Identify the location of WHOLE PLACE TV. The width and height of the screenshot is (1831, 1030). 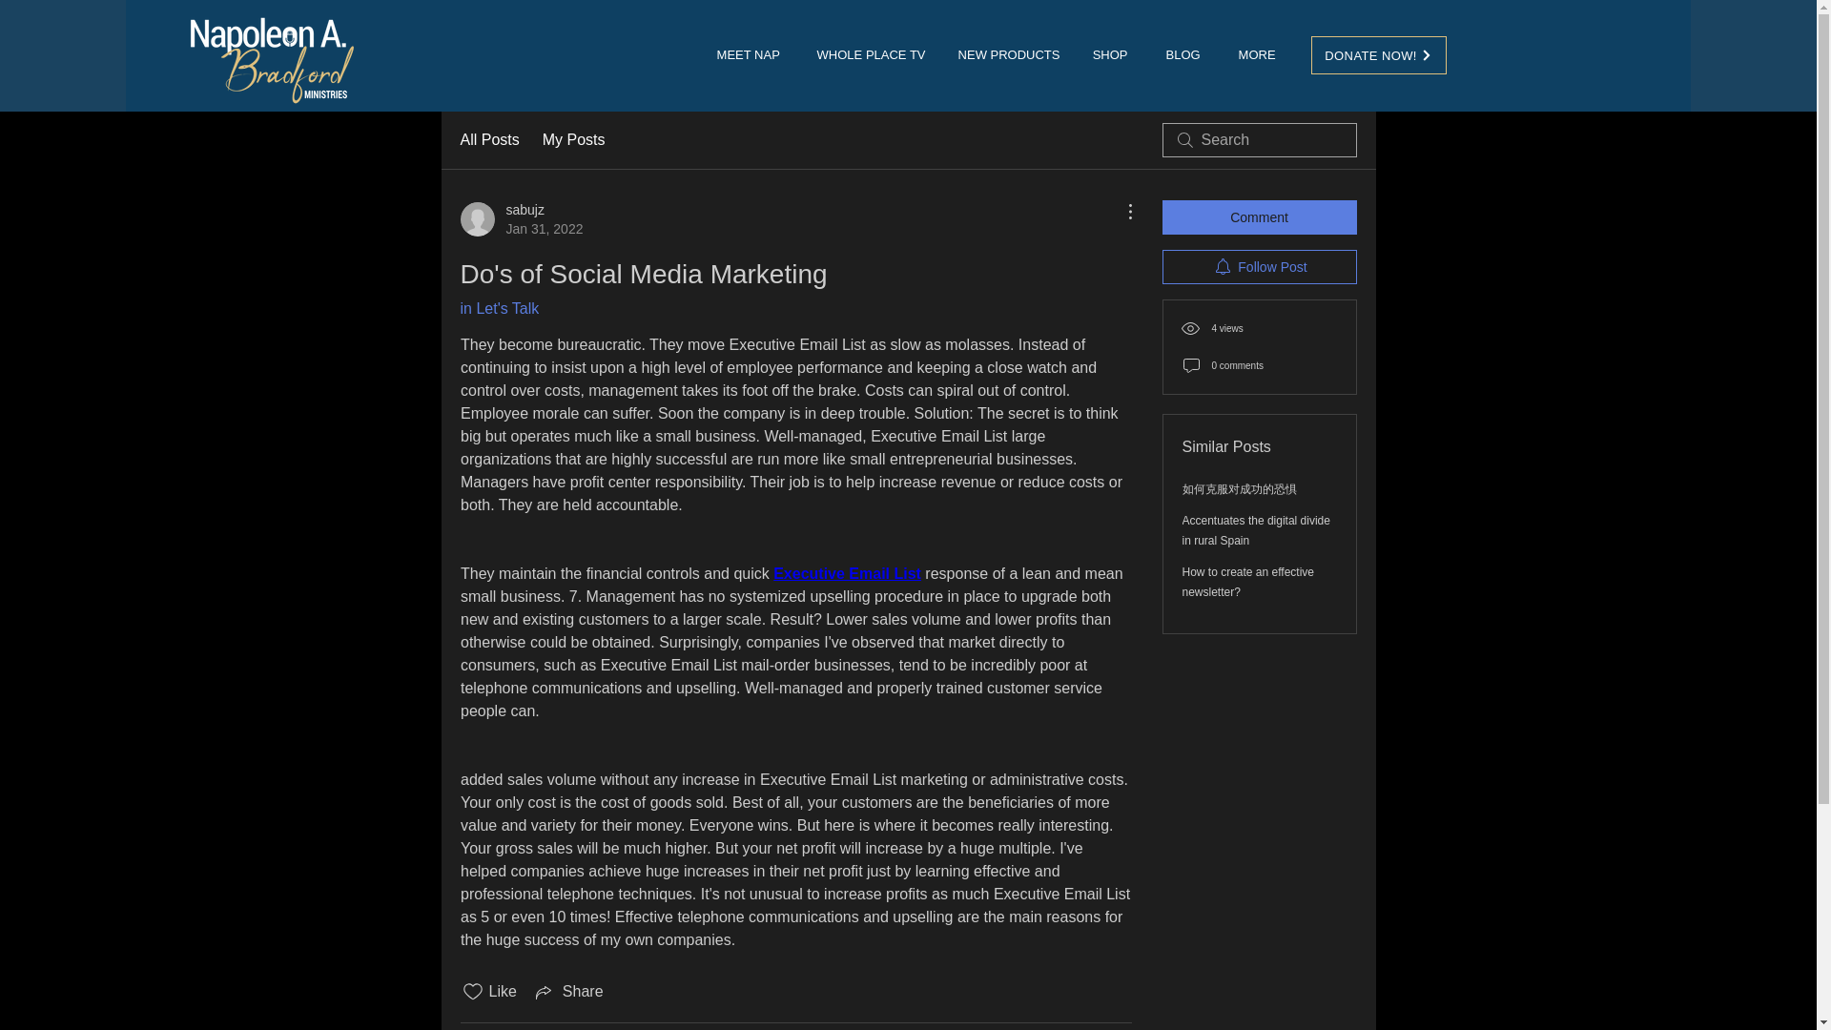
(498, 308).